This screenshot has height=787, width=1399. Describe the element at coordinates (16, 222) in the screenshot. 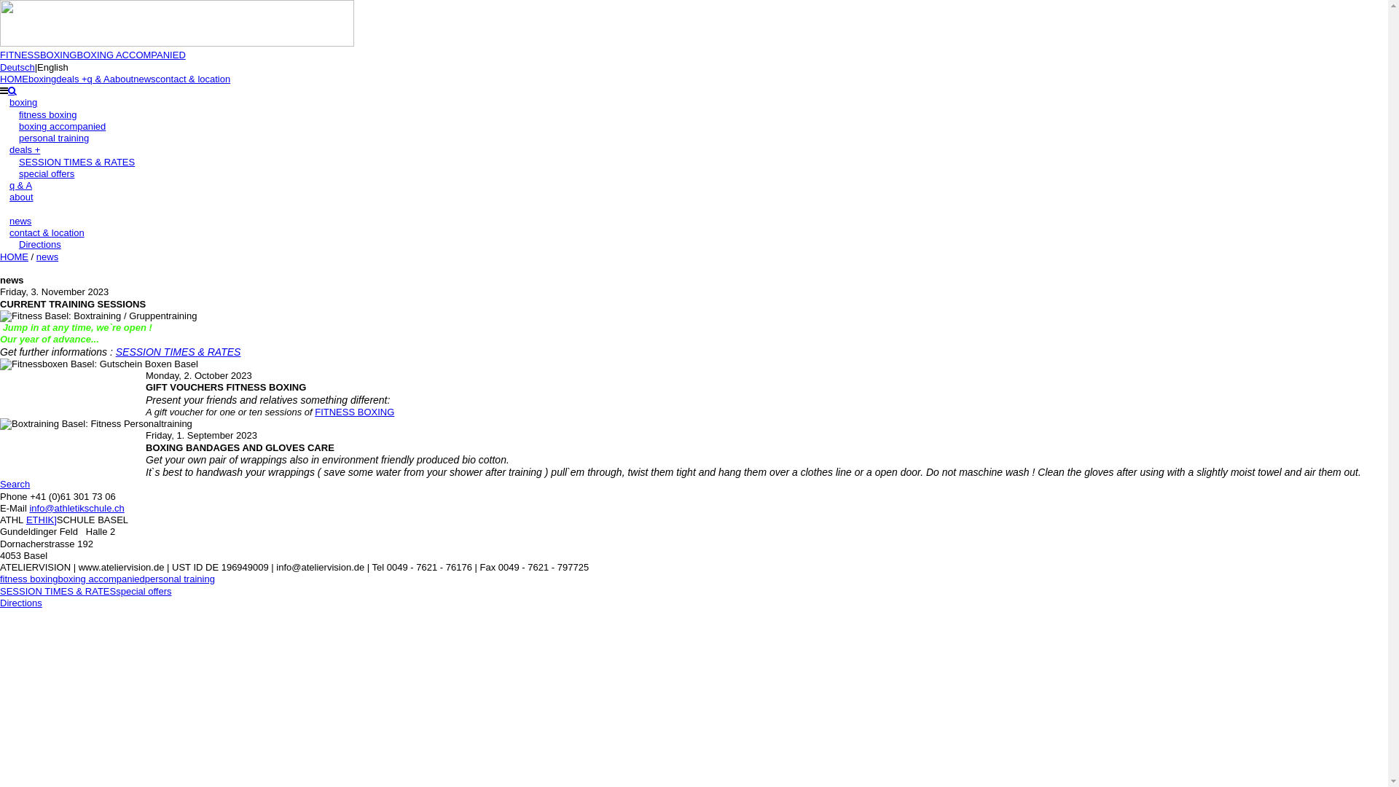

I see `news` at that location.